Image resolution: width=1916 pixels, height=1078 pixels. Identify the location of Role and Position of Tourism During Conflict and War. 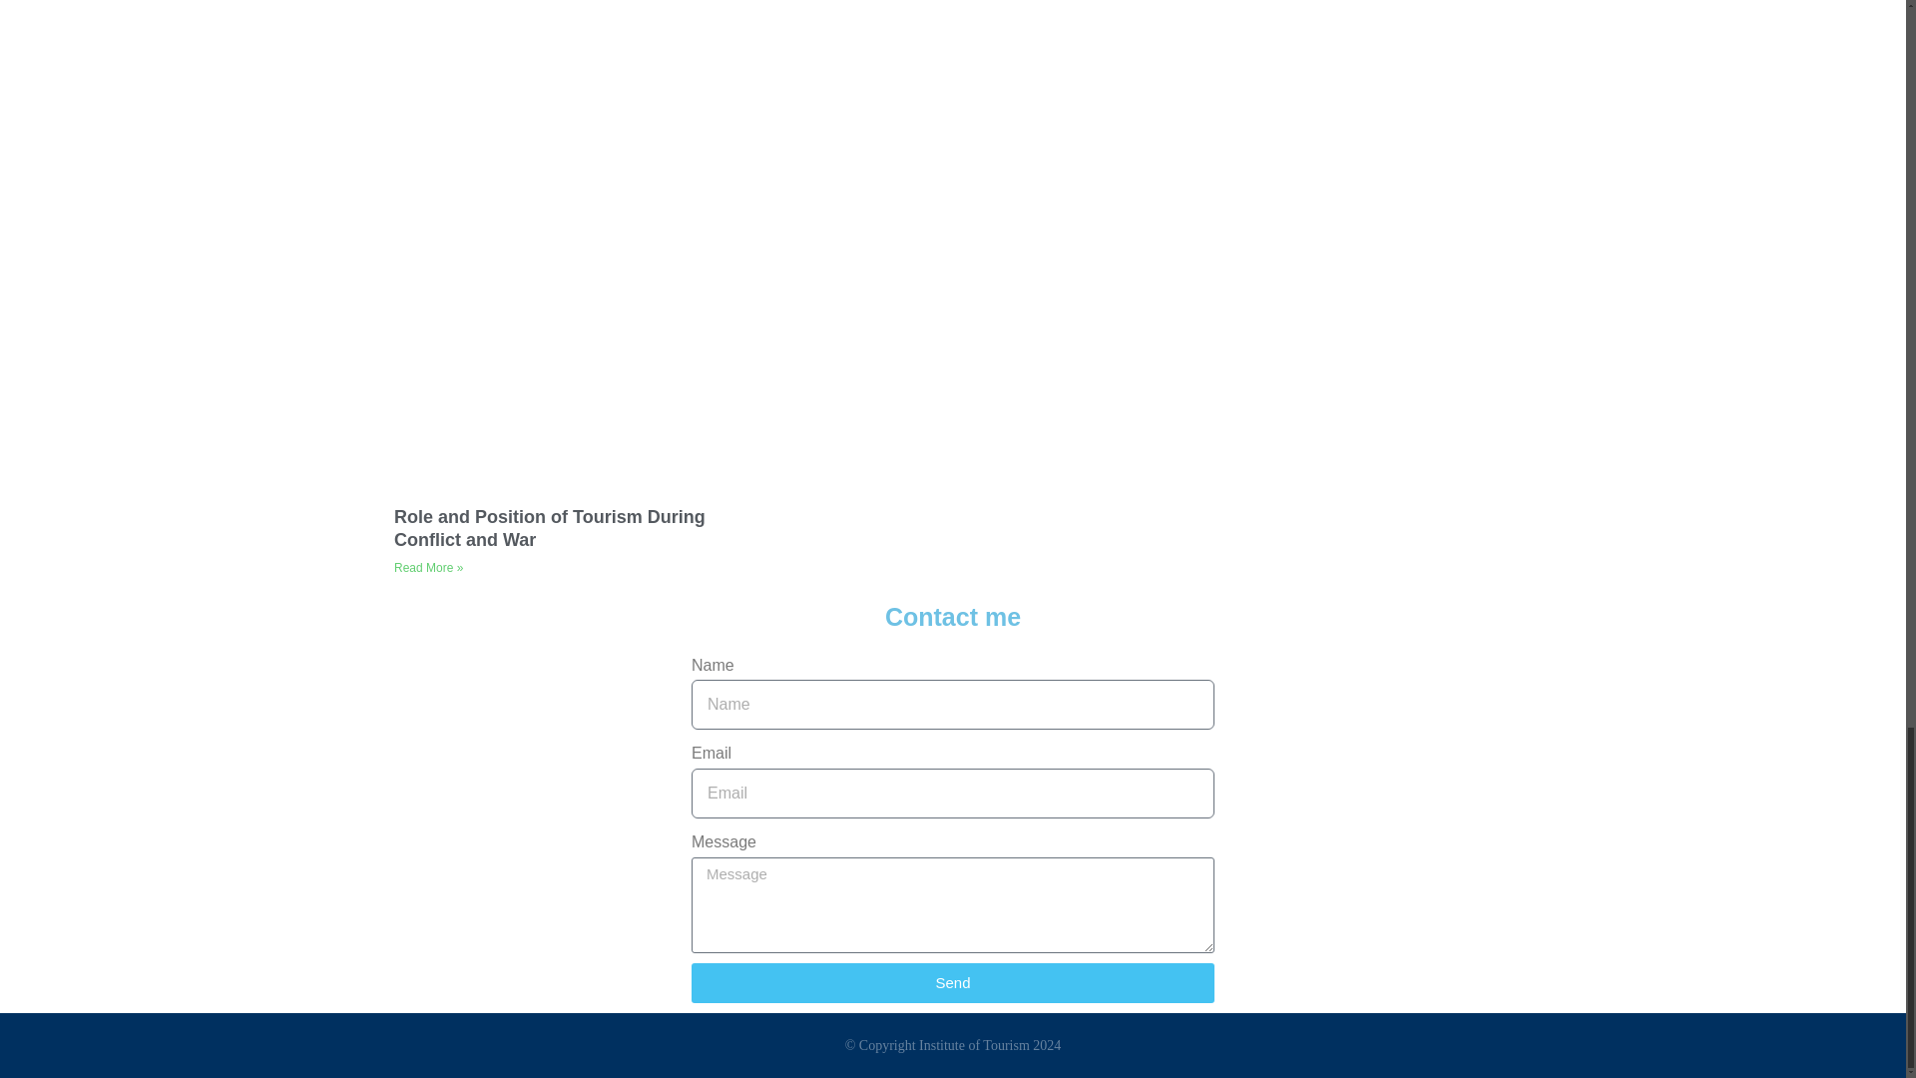
(549, 527).